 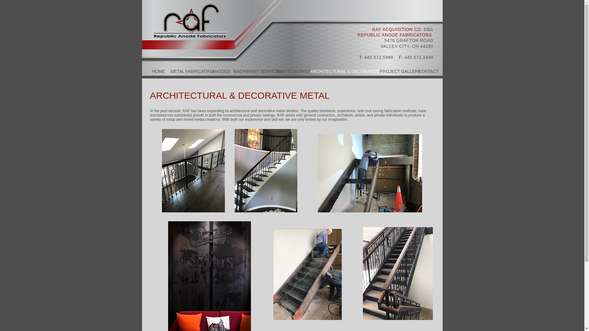 I want to click on MMO COATINGS, so click(x=288, y=71).